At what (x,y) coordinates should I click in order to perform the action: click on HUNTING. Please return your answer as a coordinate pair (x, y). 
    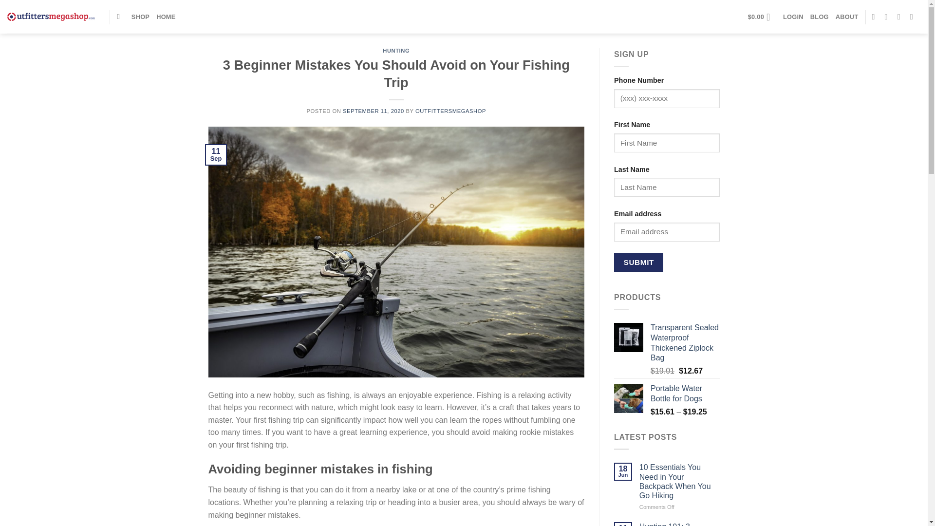
    Looking at the image, I should click on (395, 51).